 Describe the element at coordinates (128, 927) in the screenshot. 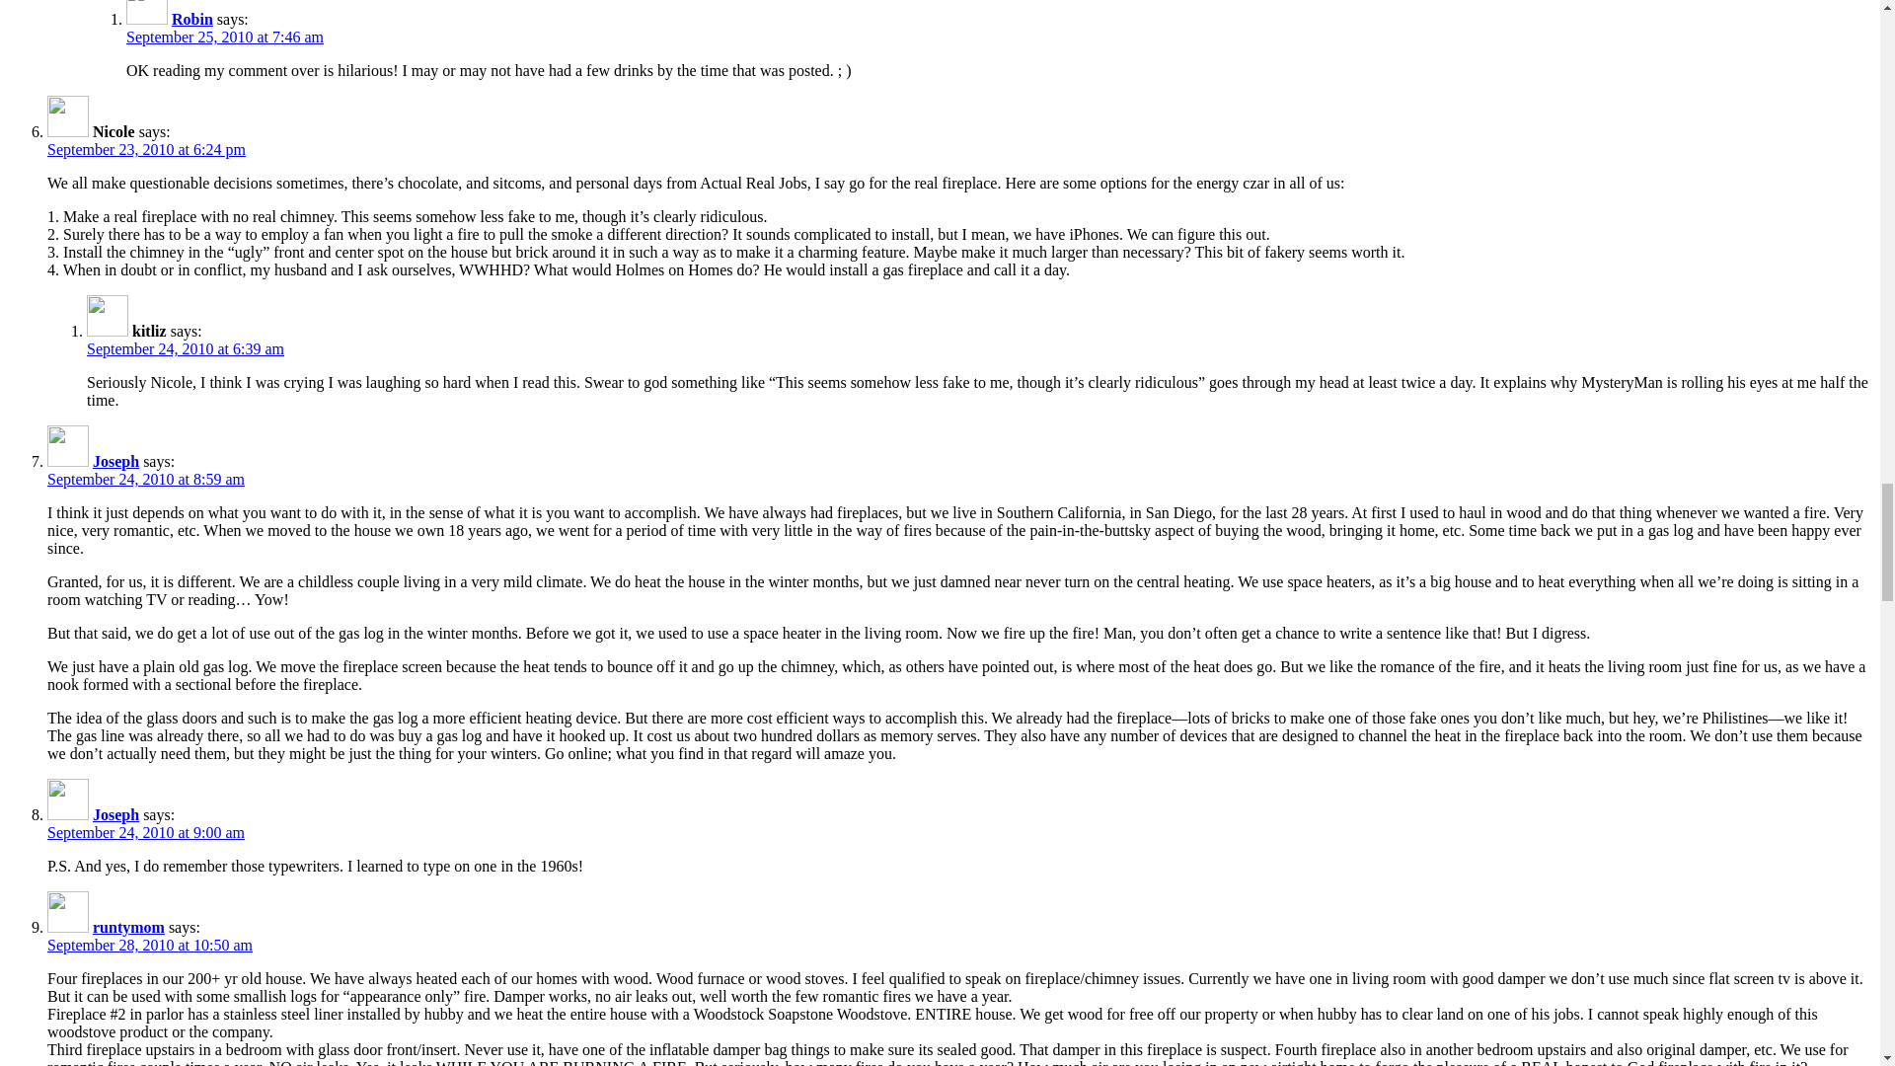

I see `runtymom` at that location.